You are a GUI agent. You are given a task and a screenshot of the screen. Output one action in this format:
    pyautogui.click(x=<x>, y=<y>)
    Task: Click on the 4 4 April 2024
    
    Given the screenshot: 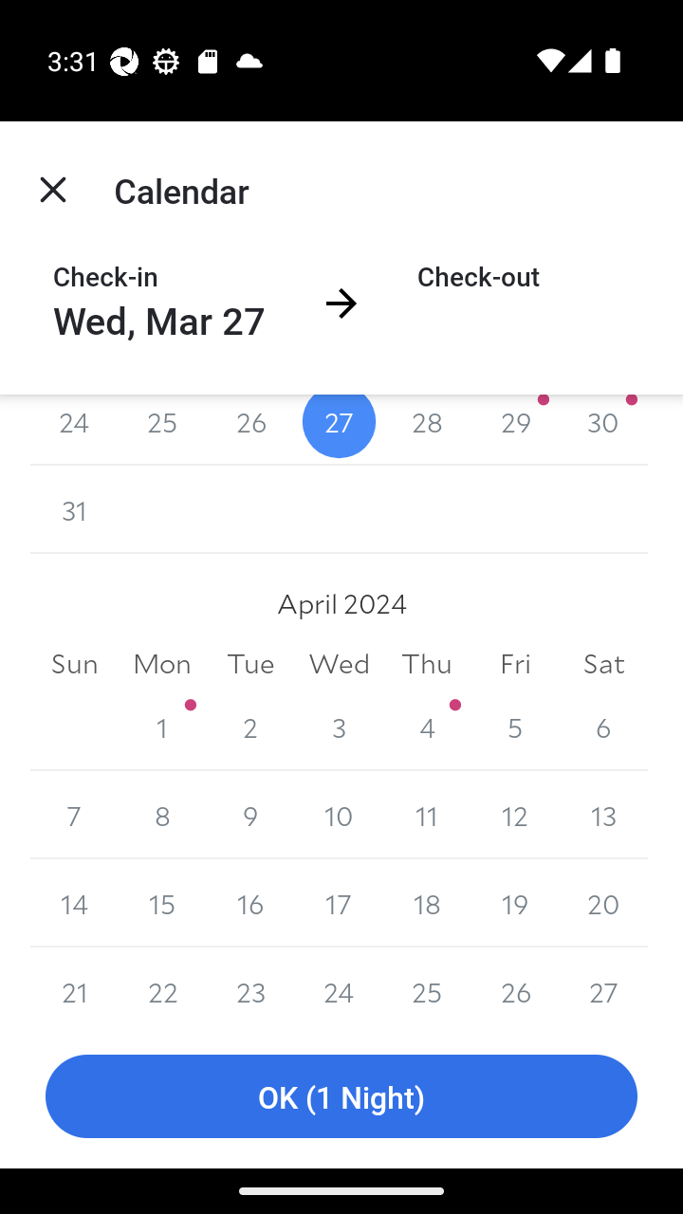 What is the action you would take?
    pyautogui.click(x=427, y=727)
    